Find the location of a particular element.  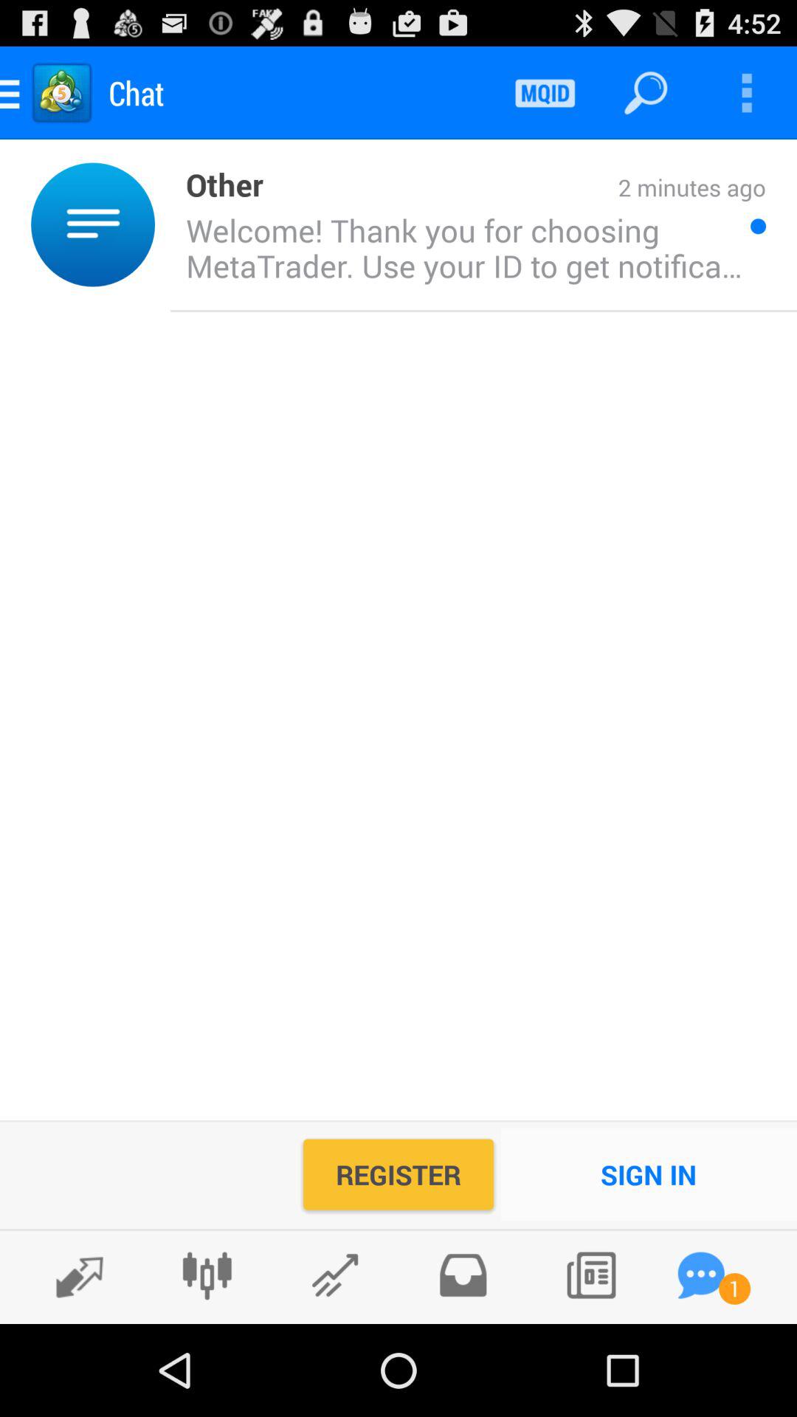

send is located at coordinates (335, 1275).